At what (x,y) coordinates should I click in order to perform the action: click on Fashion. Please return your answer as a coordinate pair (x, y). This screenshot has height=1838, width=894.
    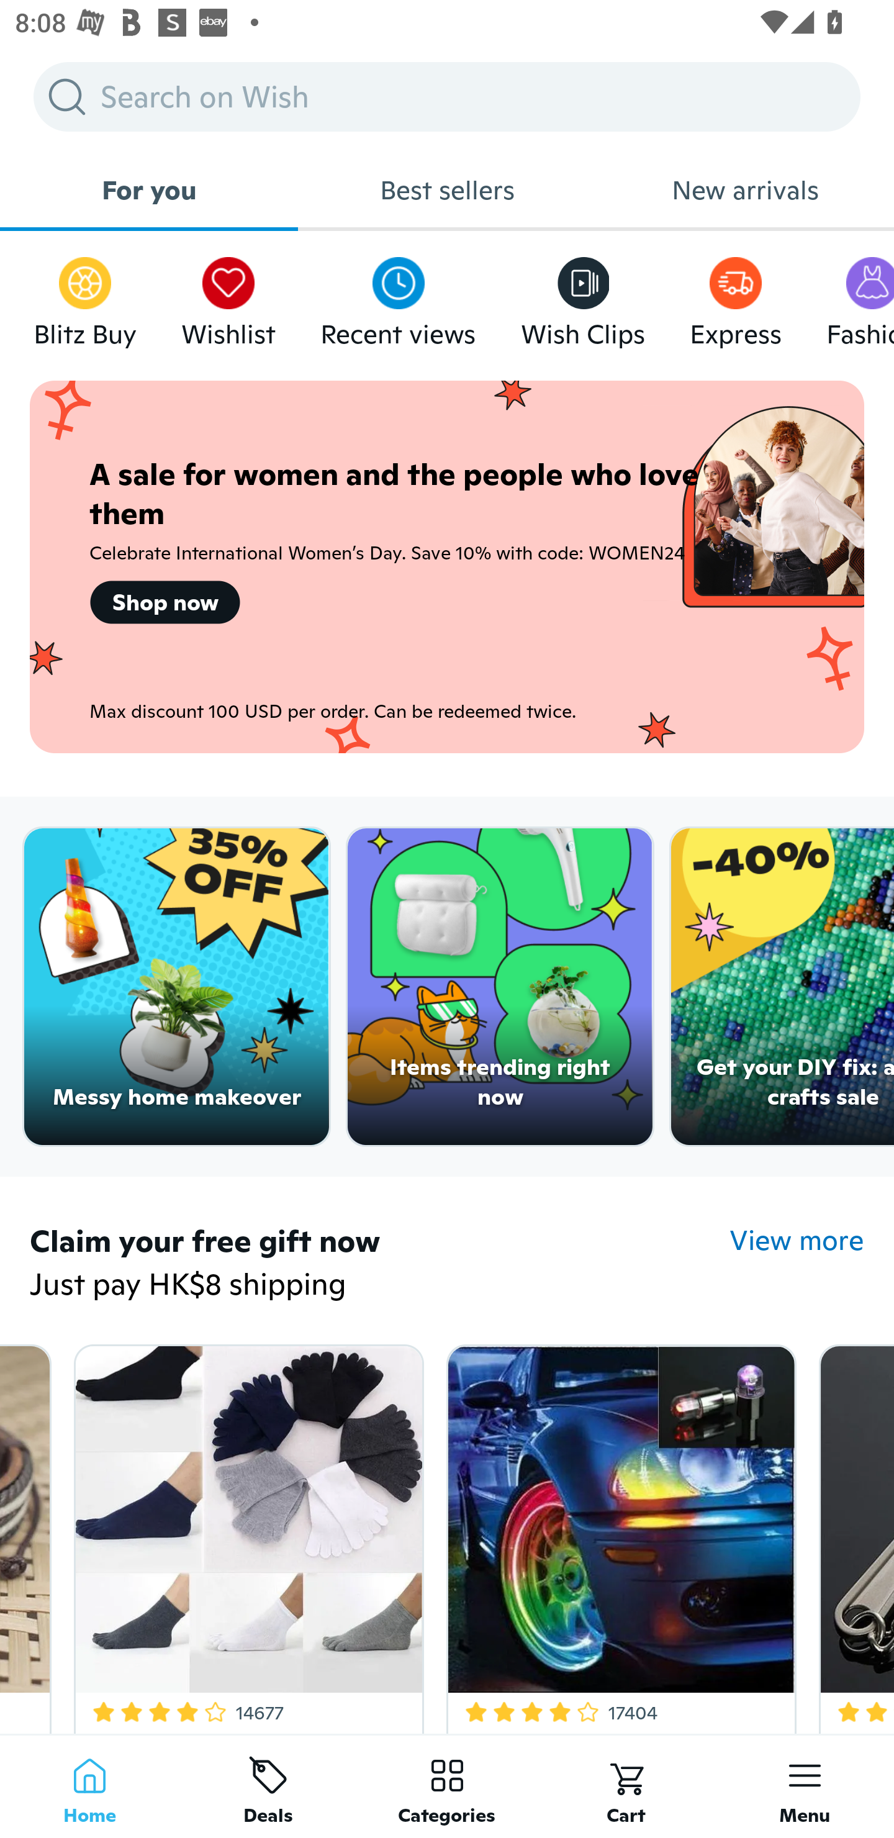
    Looking at the image, I should click on (860, 297).